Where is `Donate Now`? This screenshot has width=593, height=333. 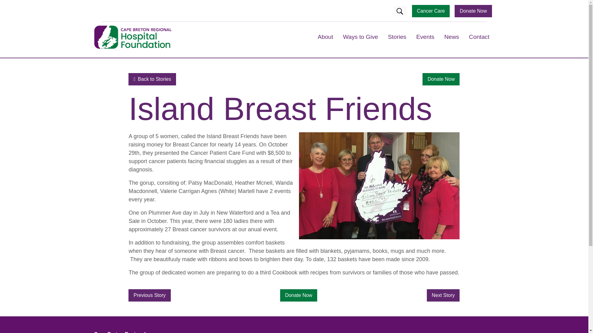
Donate Now is located at coordinates (298, 295).